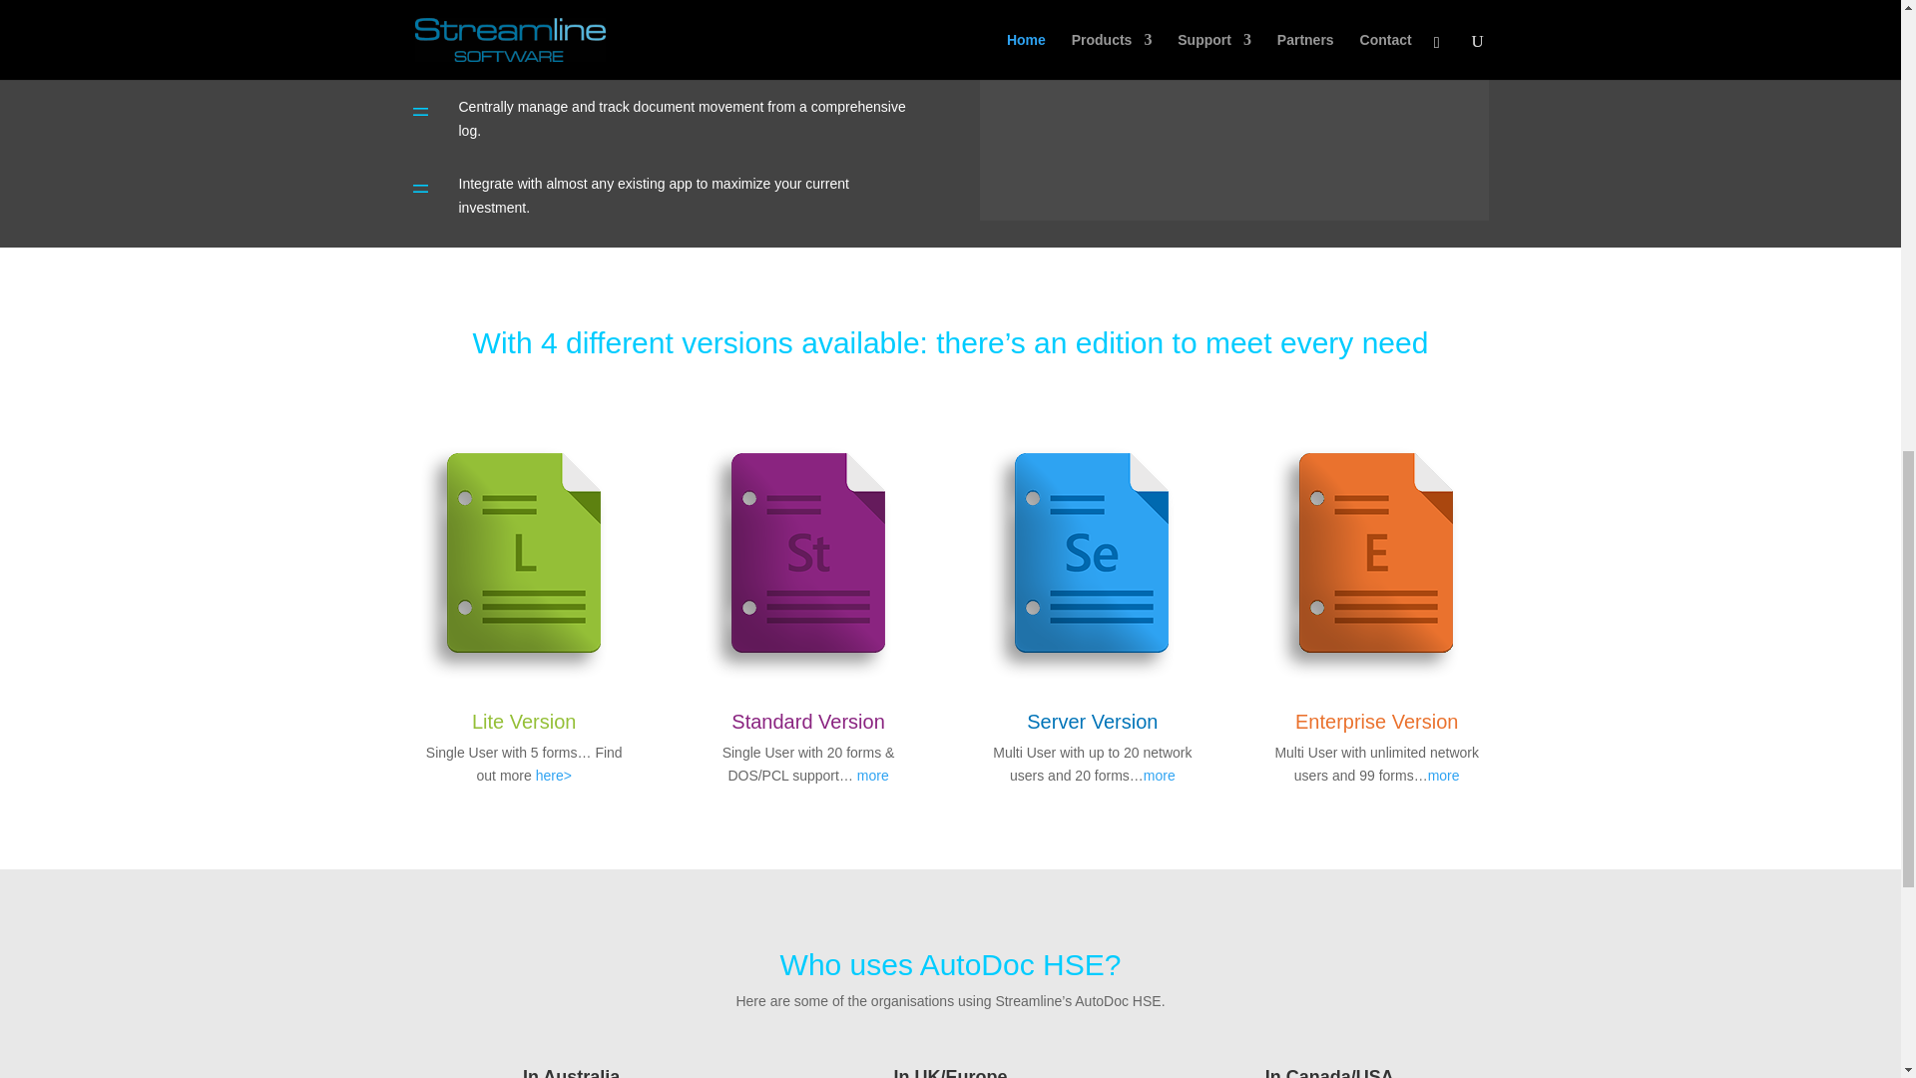  Describe the element at coordinates (1443, 775) in the screenshot. I see `more` at that location.